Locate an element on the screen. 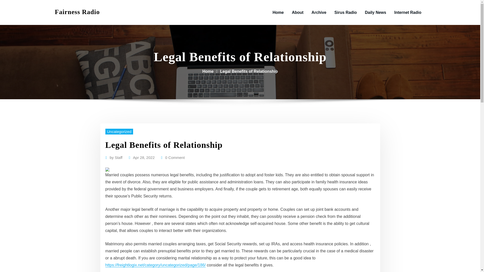  Fairness Radio is located at coordinates (77, 12).